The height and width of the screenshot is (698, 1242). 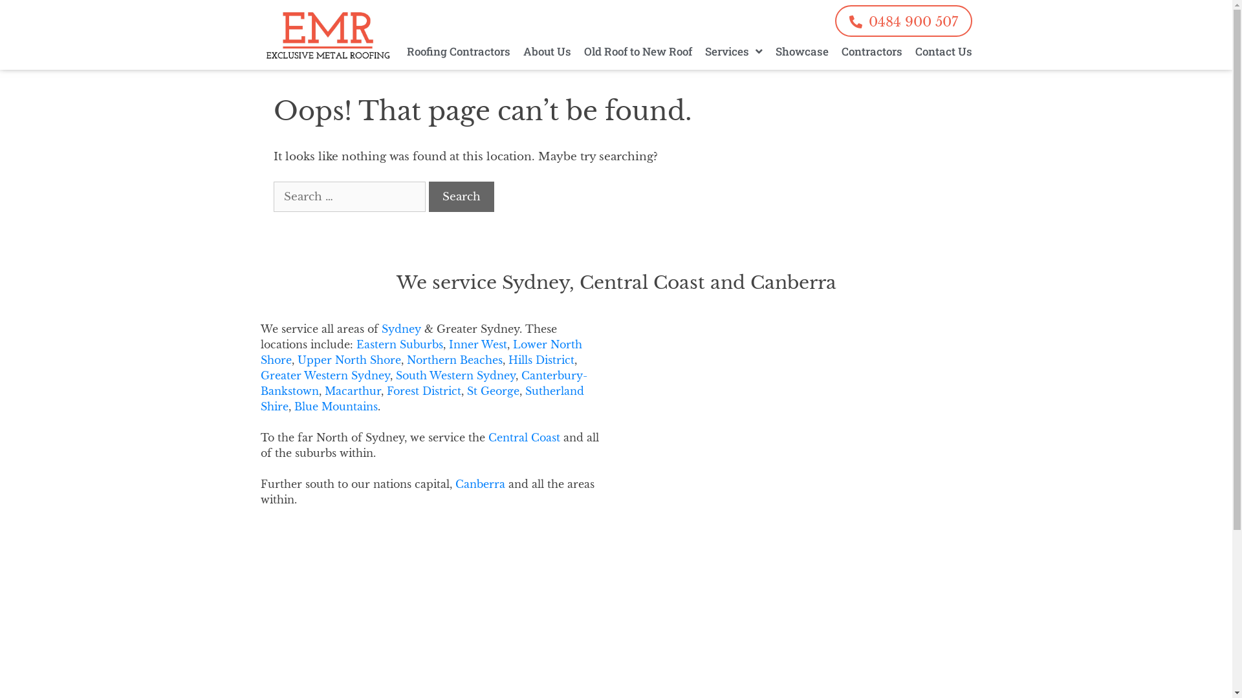 I want to click on Forest District, so click(x=424, y=391).